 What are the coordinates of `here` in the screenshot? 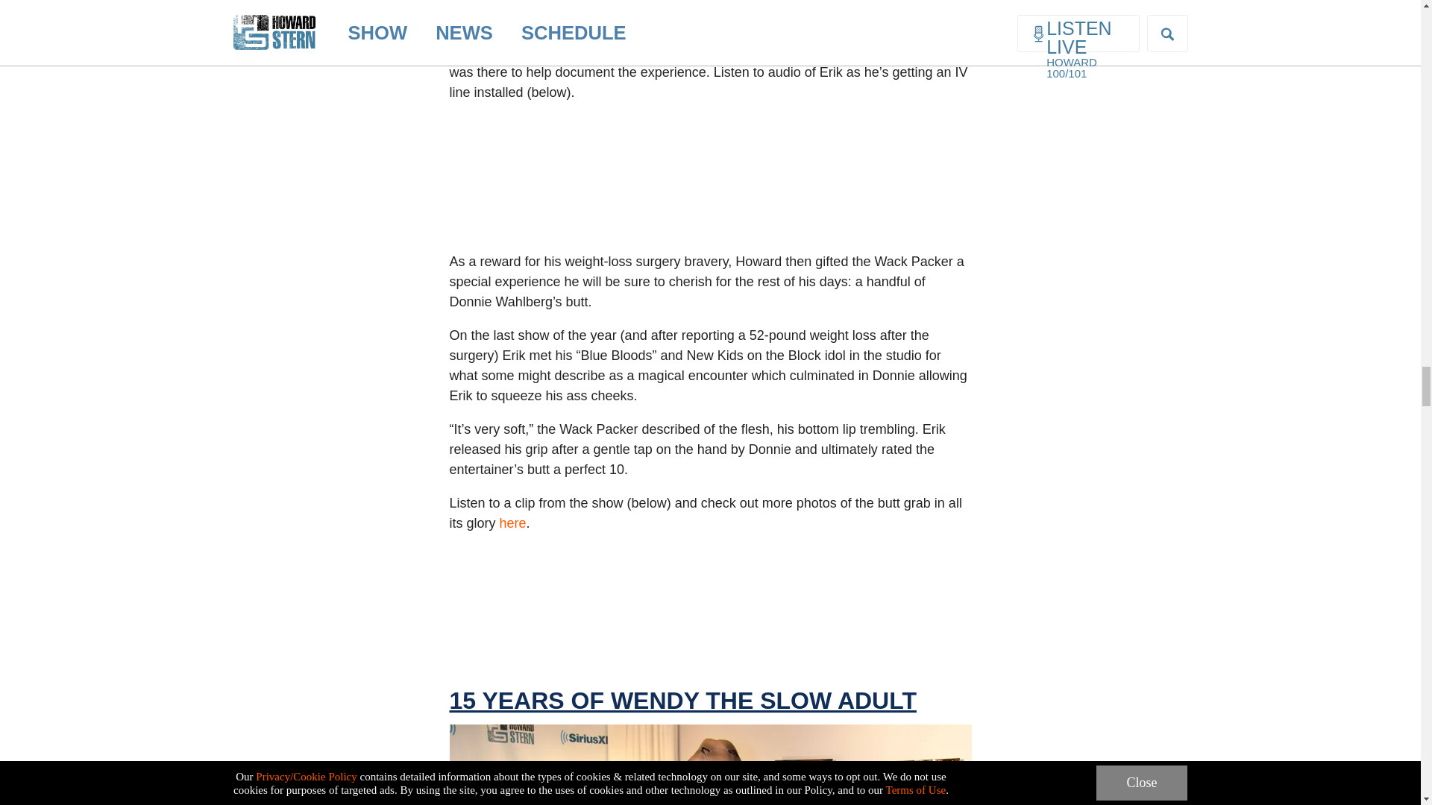 It's located at (513, 523).